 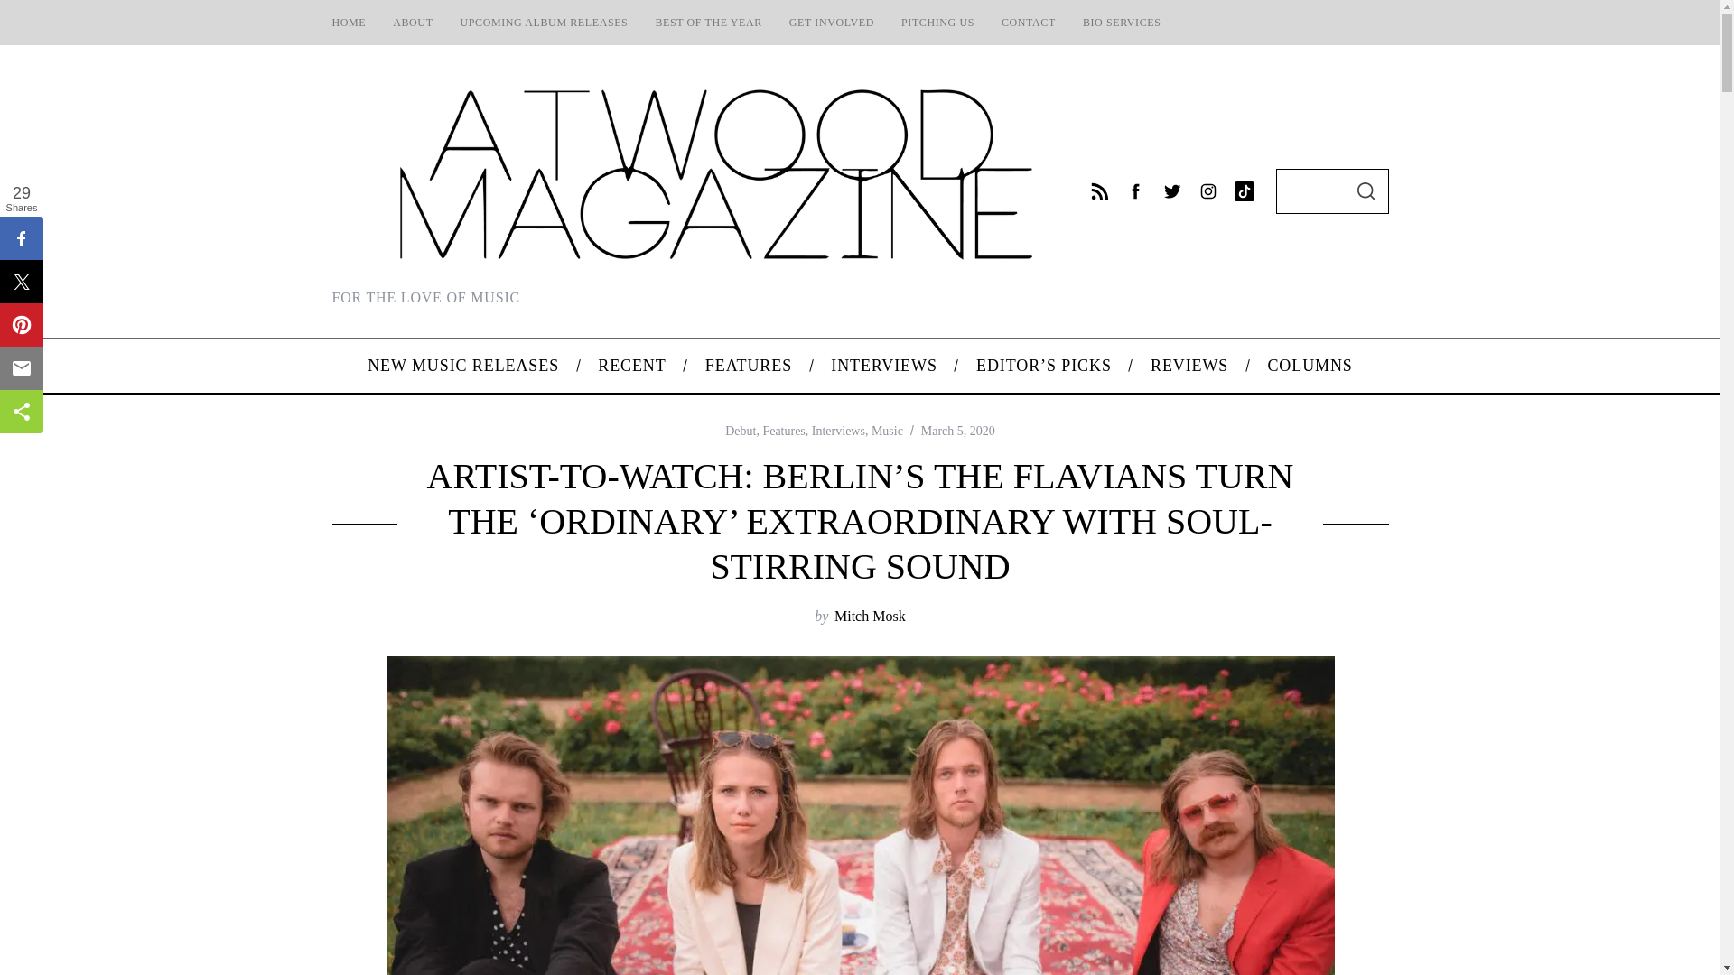 What do you see at coordinates (349, 22) in the screenshot?
I see `HOME` at bounding box center [349, 22].